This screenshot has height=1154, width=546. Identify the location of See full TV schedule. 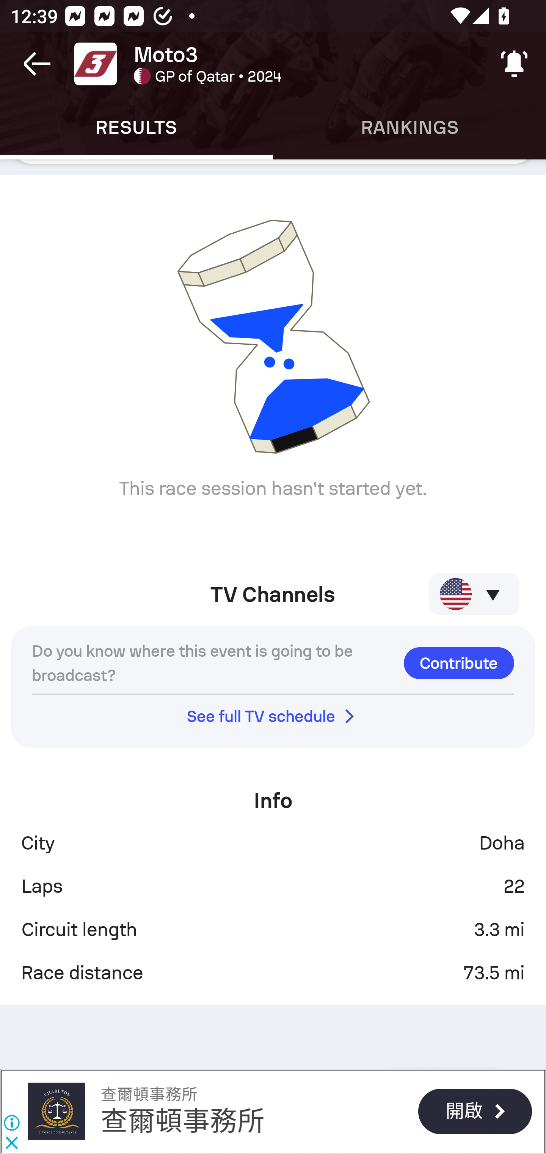
(273, 716).